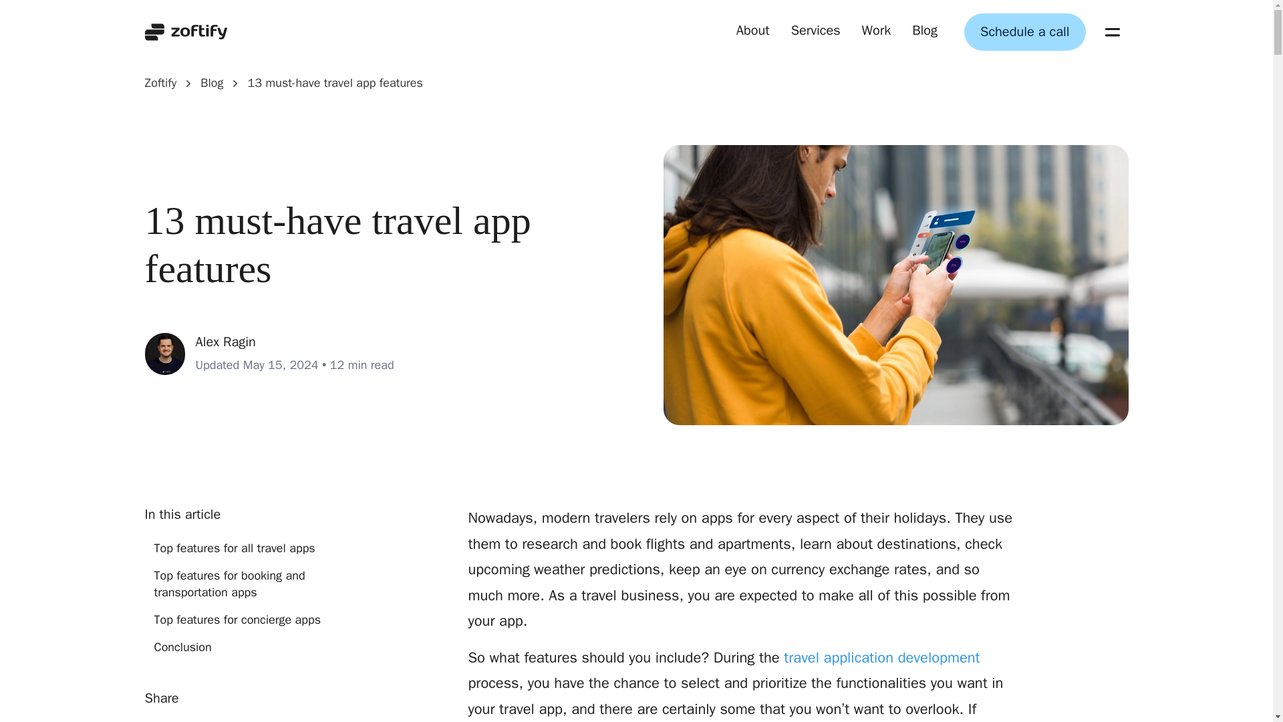 The image size is (1283, 722). What do you see at coordinates (245, 619) in the screenshot?
I see `Top features for concierge apps` at bounding box center [245, 619].